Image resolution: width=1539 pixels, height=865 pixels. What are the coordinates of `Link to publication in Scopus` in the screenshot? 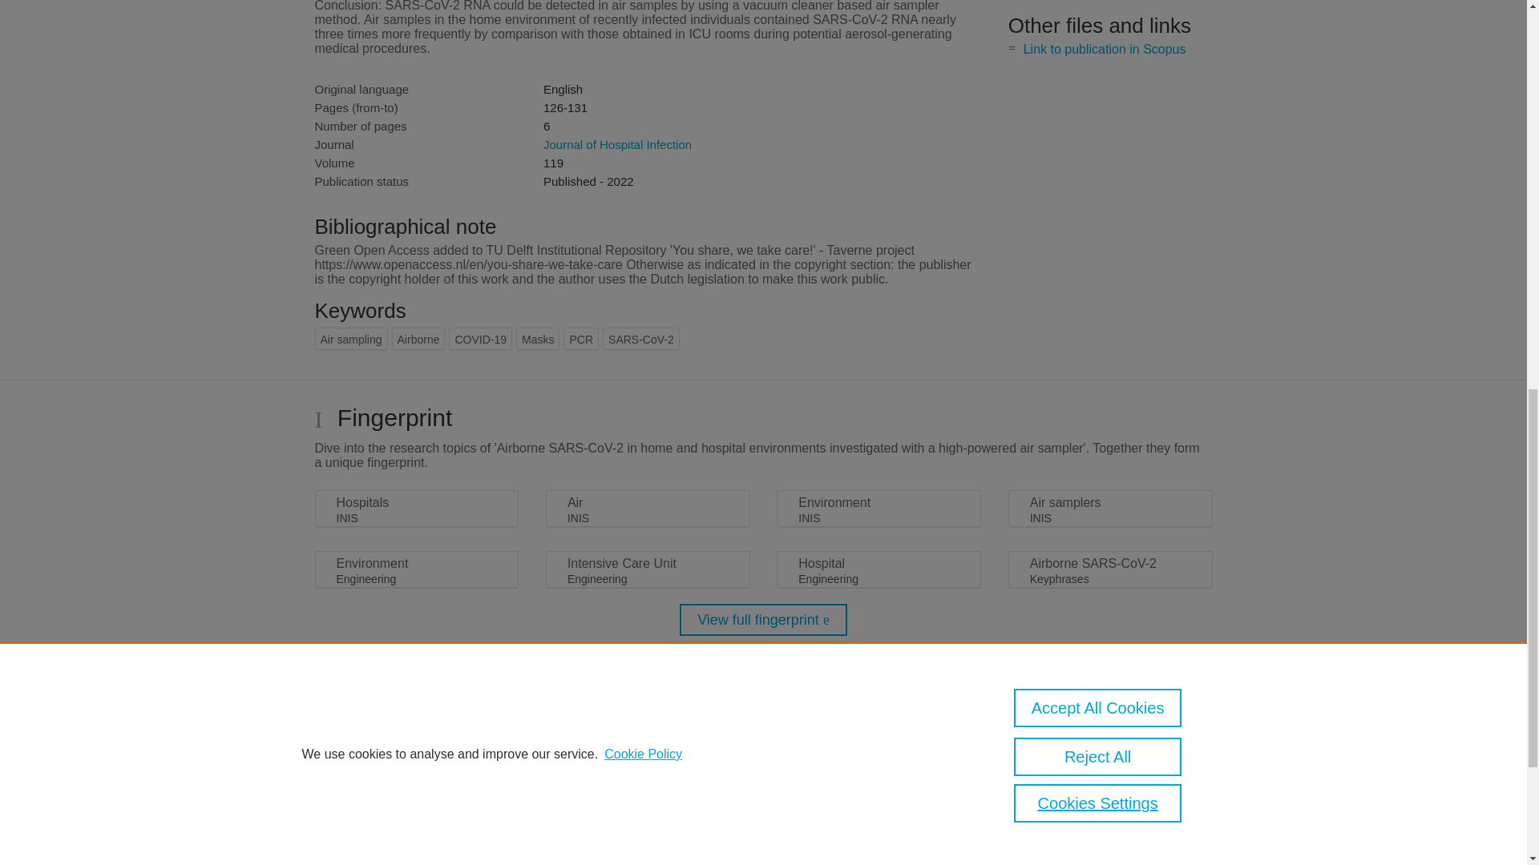 It's located at (1105, 49).